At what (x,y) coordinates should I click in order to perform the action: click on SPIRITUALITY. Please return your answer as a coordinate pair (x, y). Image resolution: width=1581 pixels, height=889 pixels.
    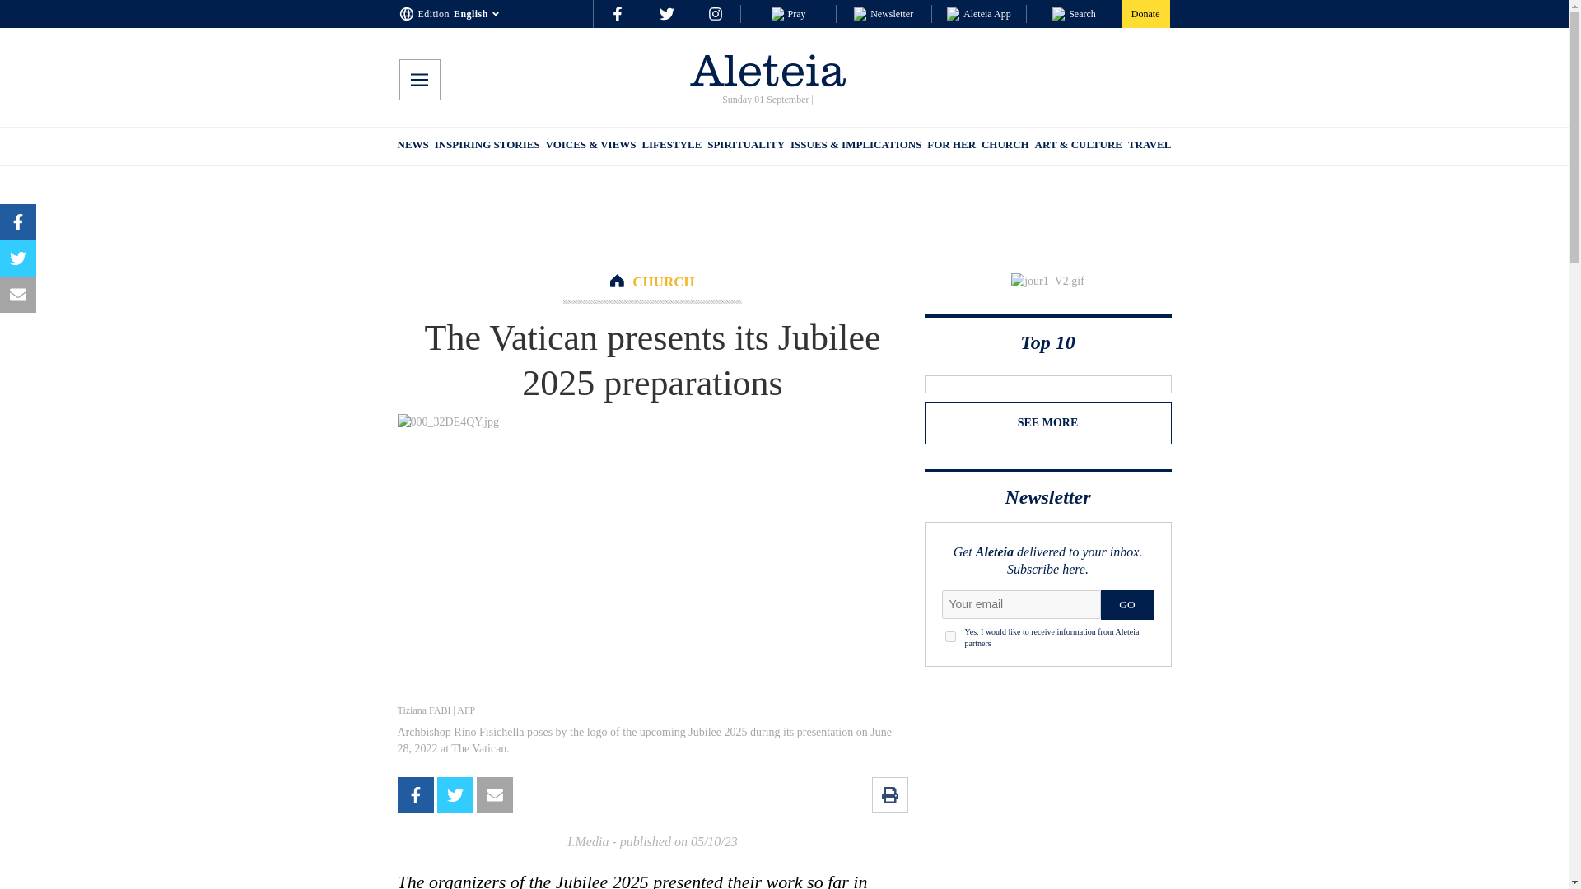
    Looking at the image, I should click on (745, 147).